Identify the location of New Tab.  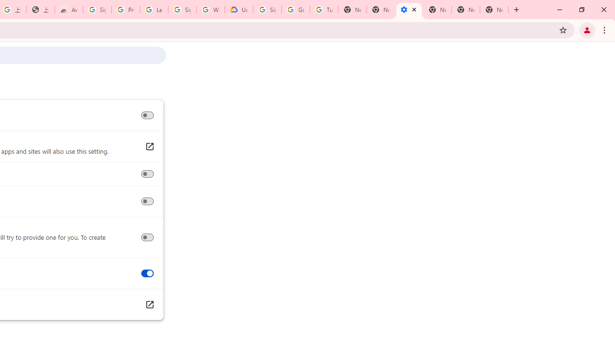
(437, 10).